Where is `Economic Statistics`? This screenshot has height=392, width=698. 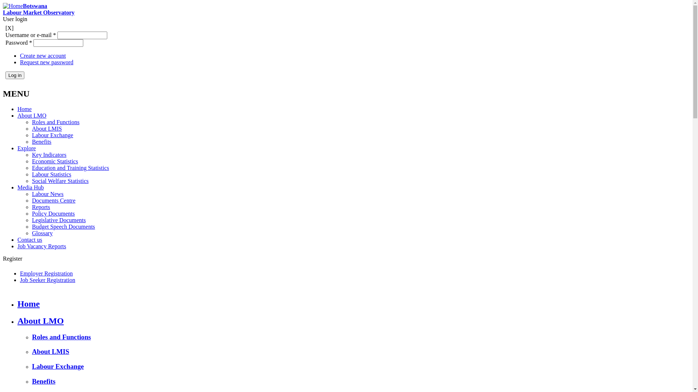 Economic Statistics is located at coordinates (55, 161).